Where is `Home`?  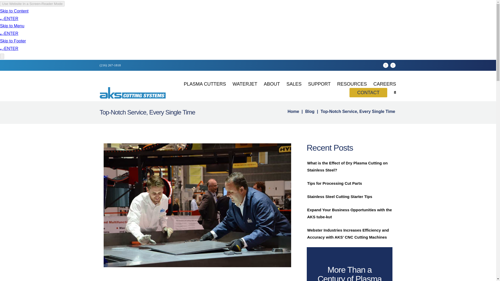 Home is located at coordinates (293, 111).